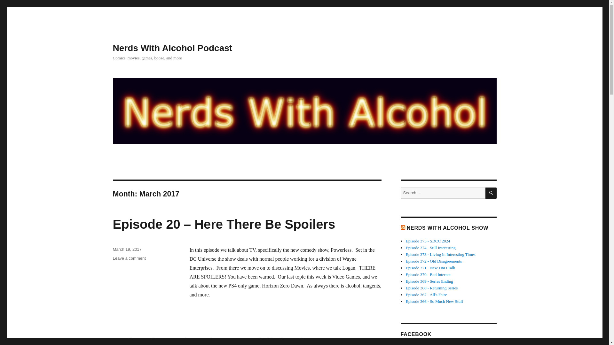  What do you see at coordinates (428, 241) in the screenshot?
I see `Episode 375 - SDCC 2024` at bounding box center [428, 241].